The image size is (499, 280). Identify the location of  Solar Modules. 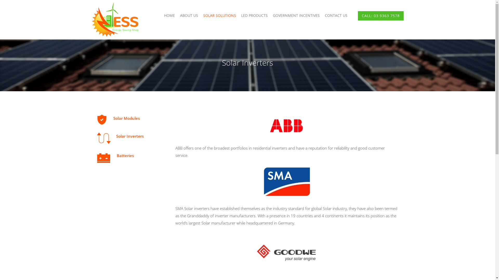
(126, 118).